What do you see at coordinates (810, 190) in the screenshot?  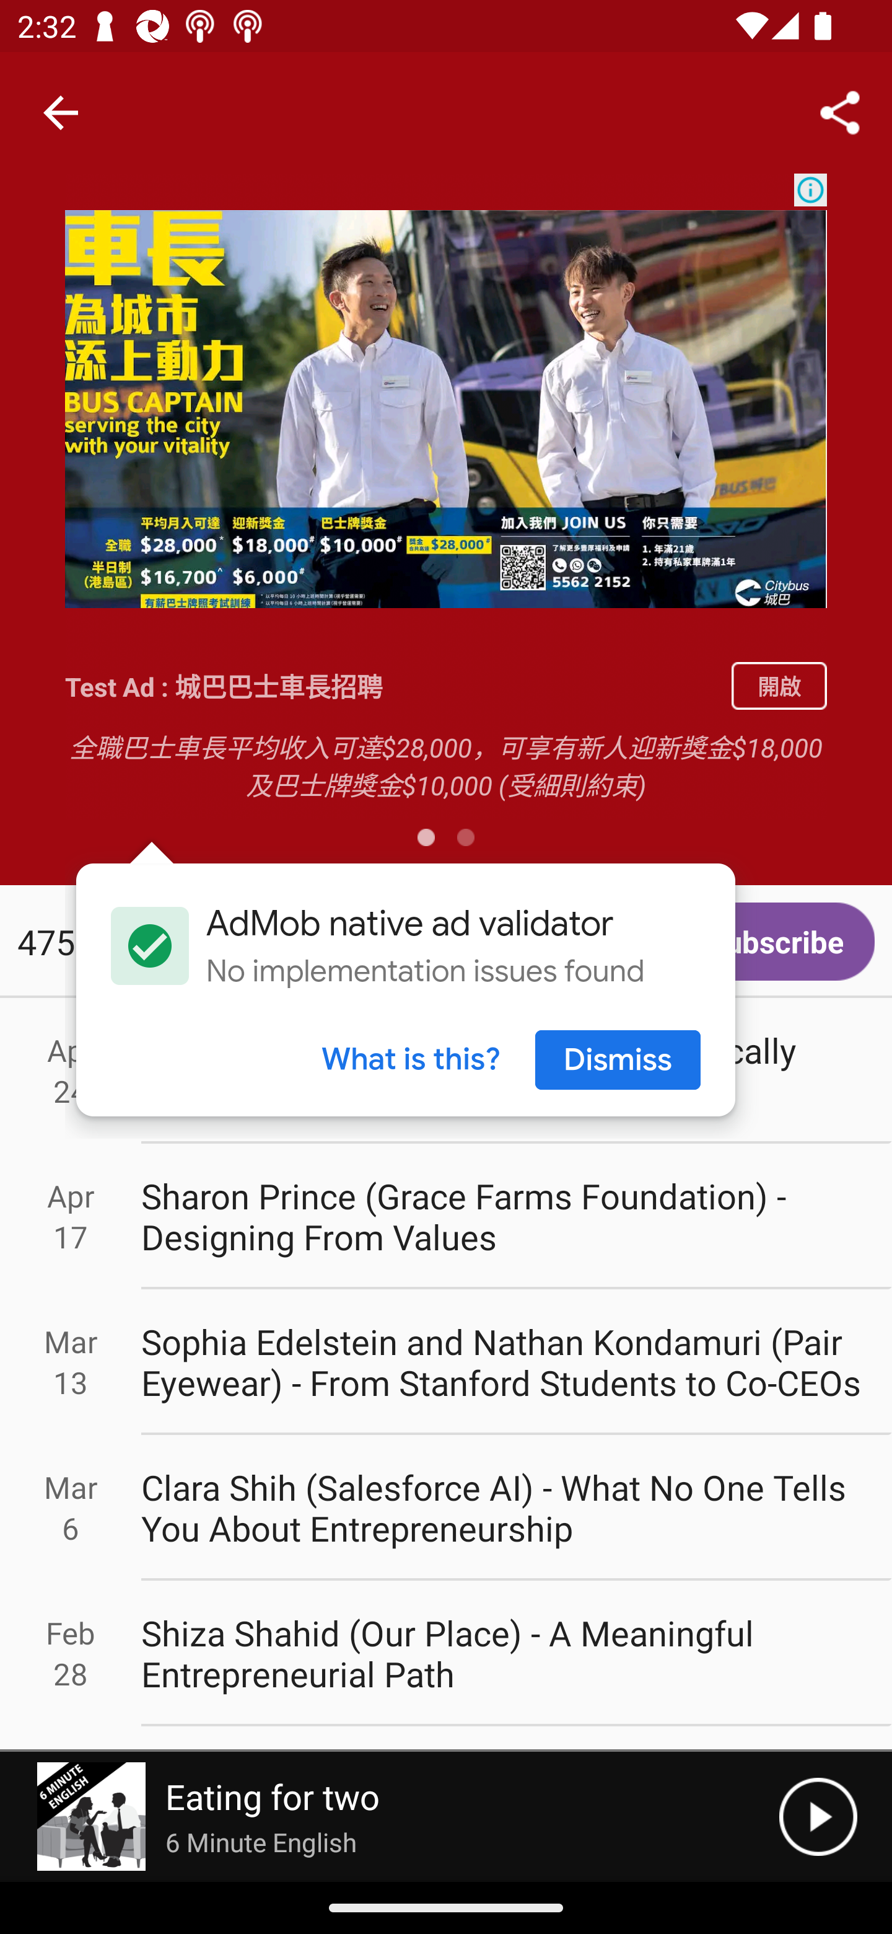 I see `Ad Choices Icon` at bounding box center [810, 190].